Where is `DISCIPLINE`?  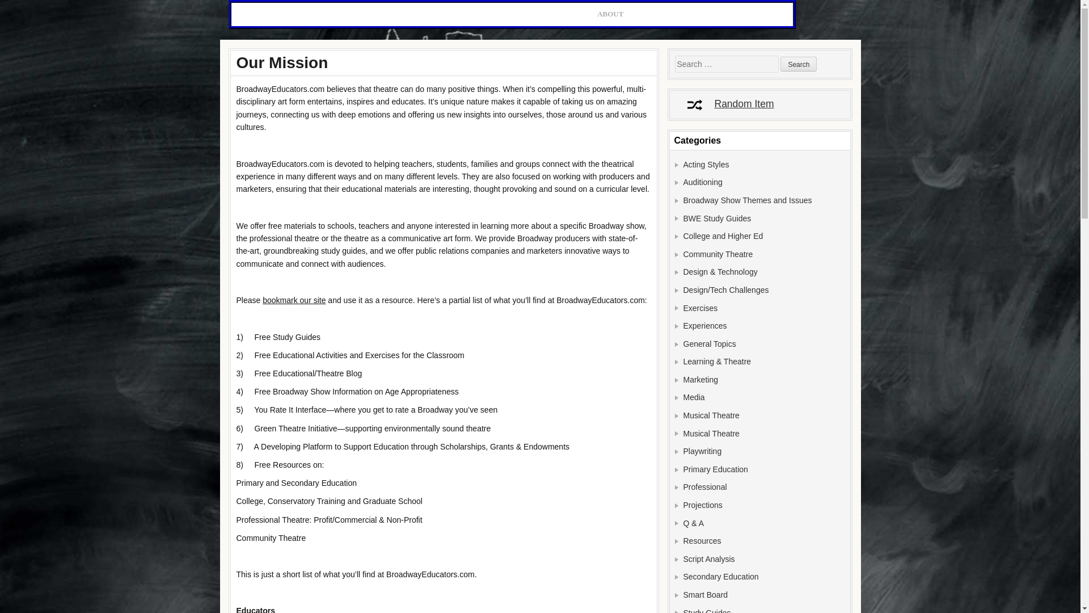
DISCIPLINE is located at coordinates (352, 15).